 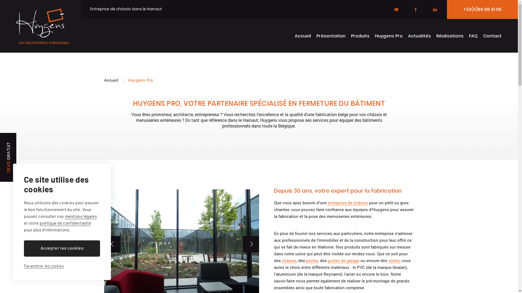 What do you see at coordinates (312, 260) in the screenshot?
I see `portes` at bounding box center [312, 260].